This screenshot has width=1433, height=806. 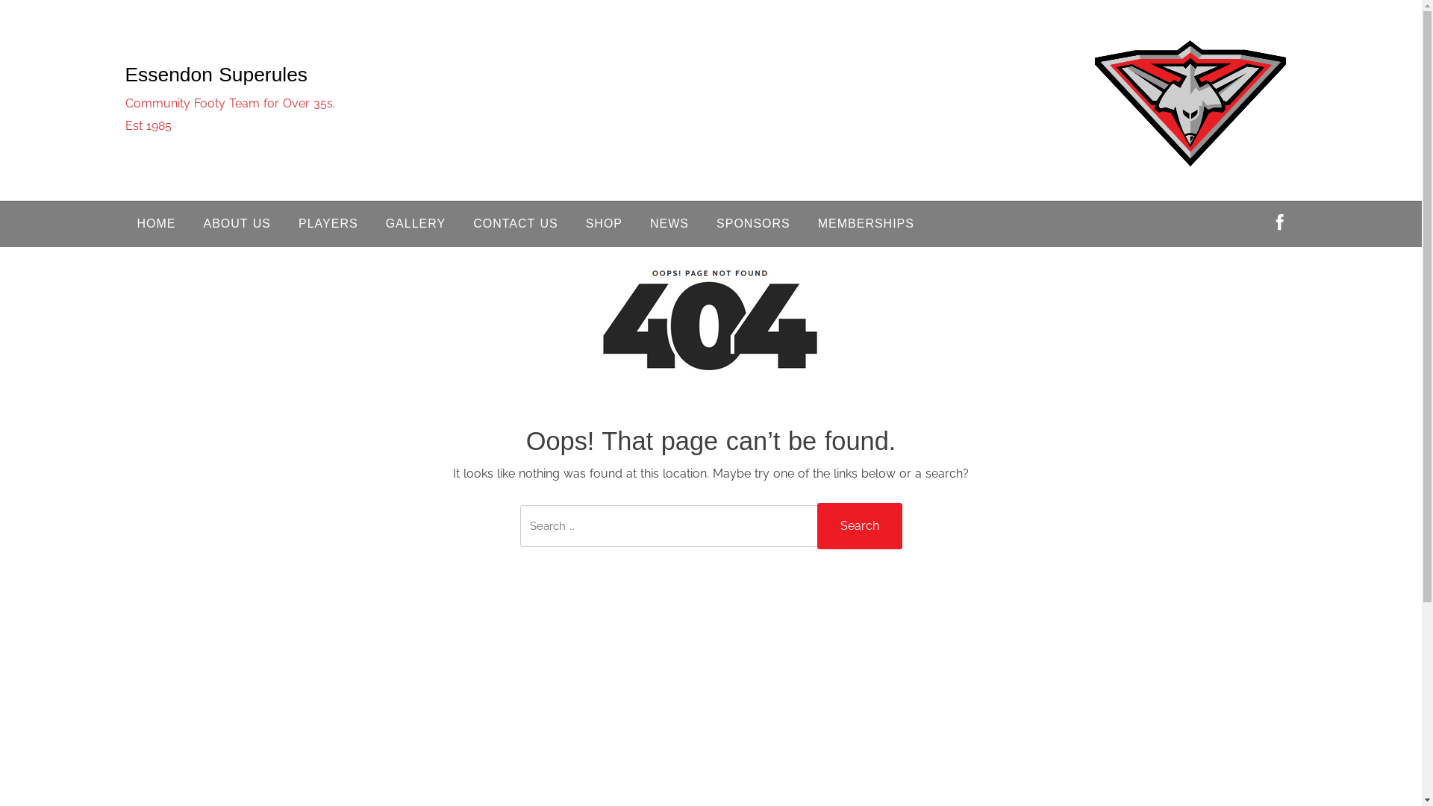 I want to click on SPONSORS, so click(x=754, y=224).